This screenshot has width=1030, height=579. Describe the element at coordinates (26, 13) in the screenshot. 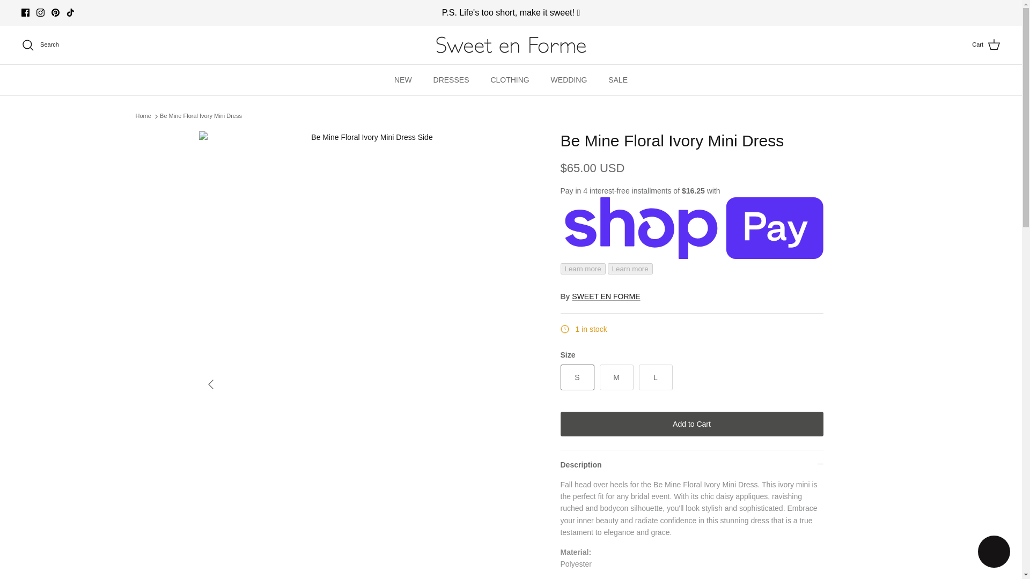

I see `Facebook` at that location.